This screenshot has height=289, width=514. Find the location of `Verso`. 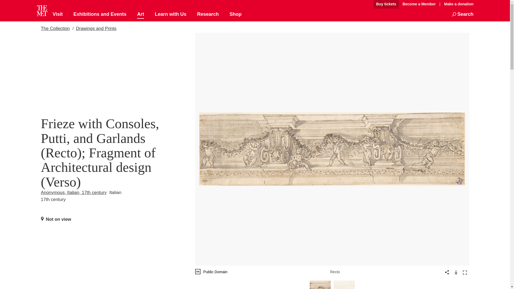

Verso is located at coordinates (344, 285).